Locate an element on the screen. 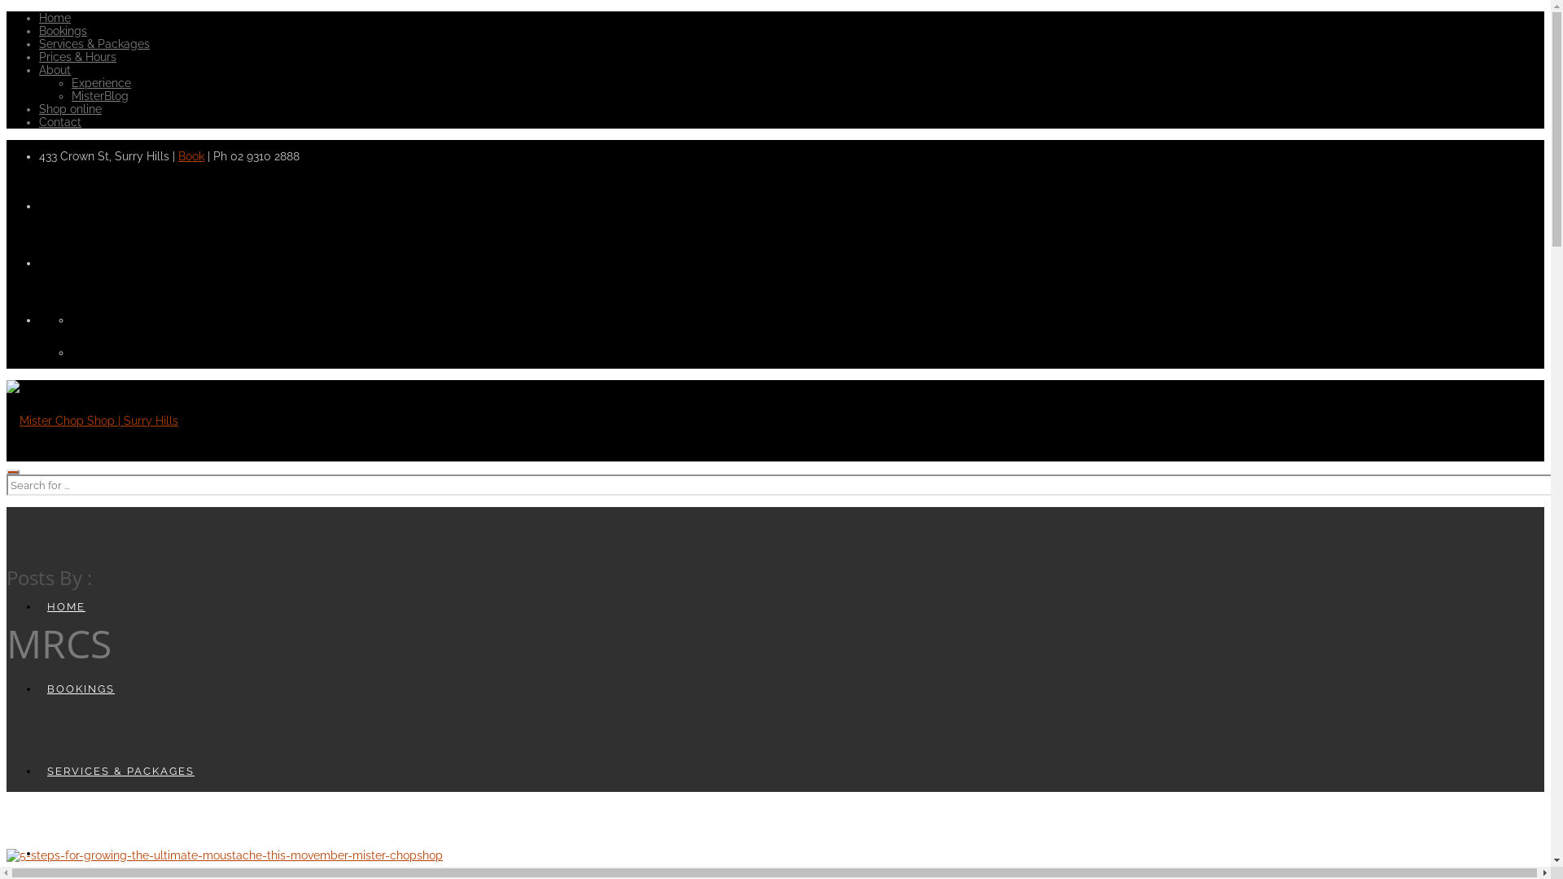 This screenshot has width=1563, height=879. Shop online is located at coordinates (70, 109).